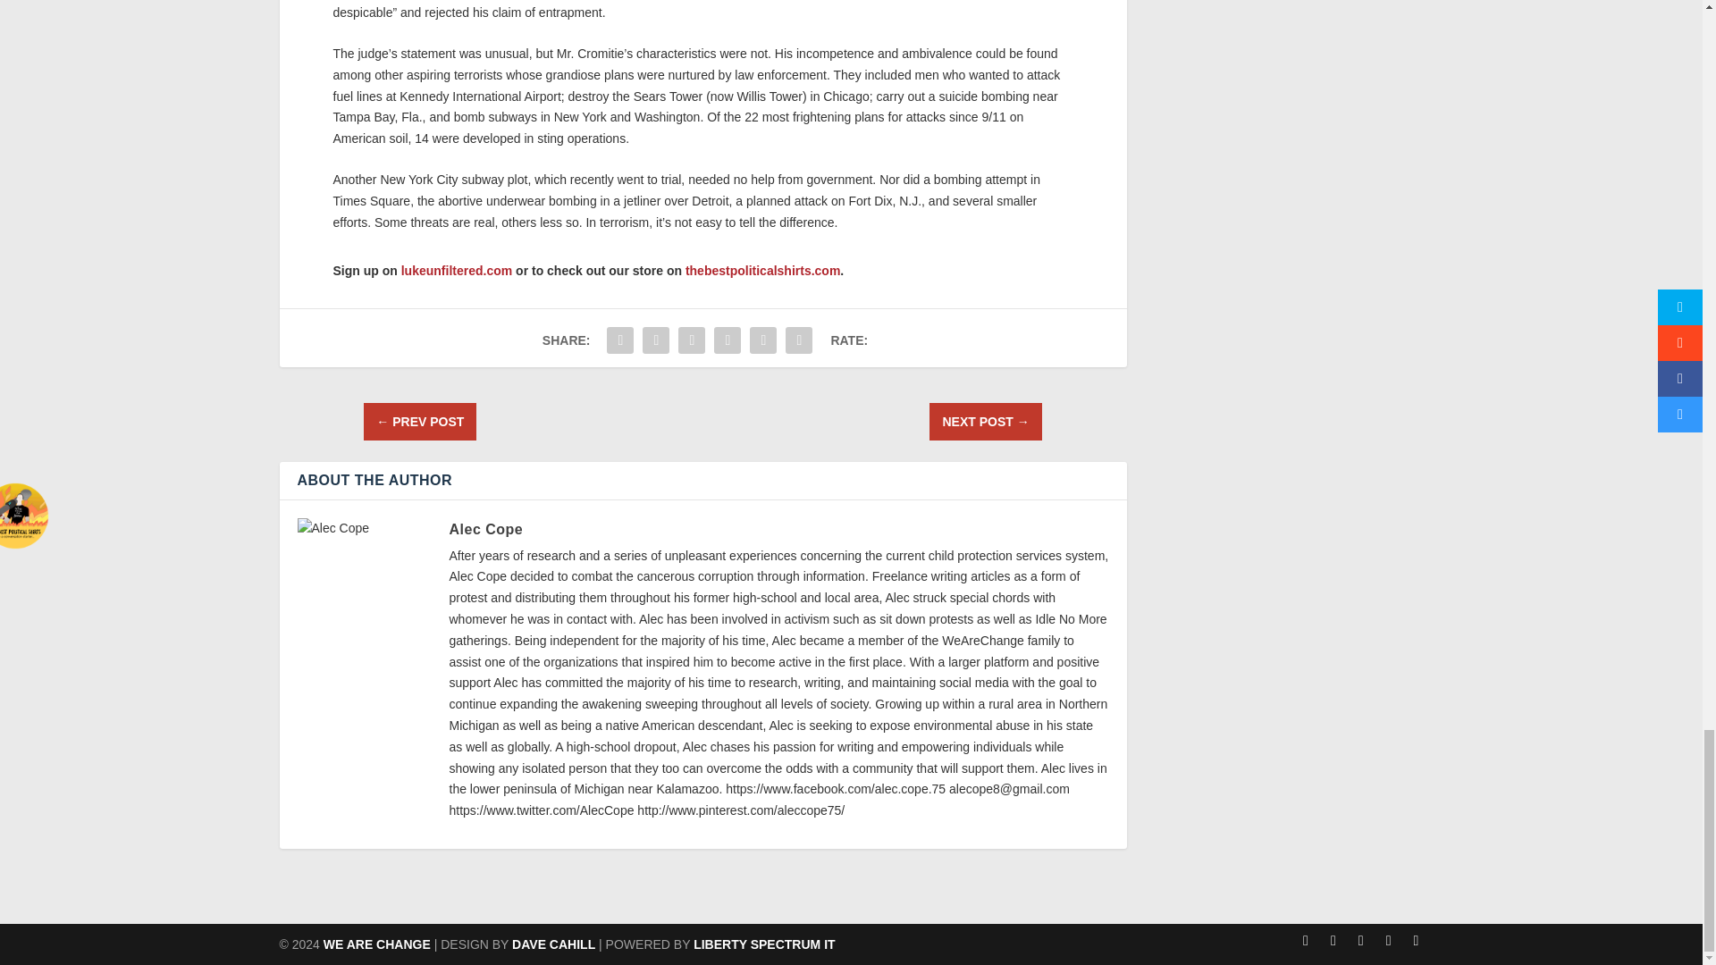  Describe the element at coordinates (456, 270) in the screenshot. I see `lukeunfiltered.com` at that location.